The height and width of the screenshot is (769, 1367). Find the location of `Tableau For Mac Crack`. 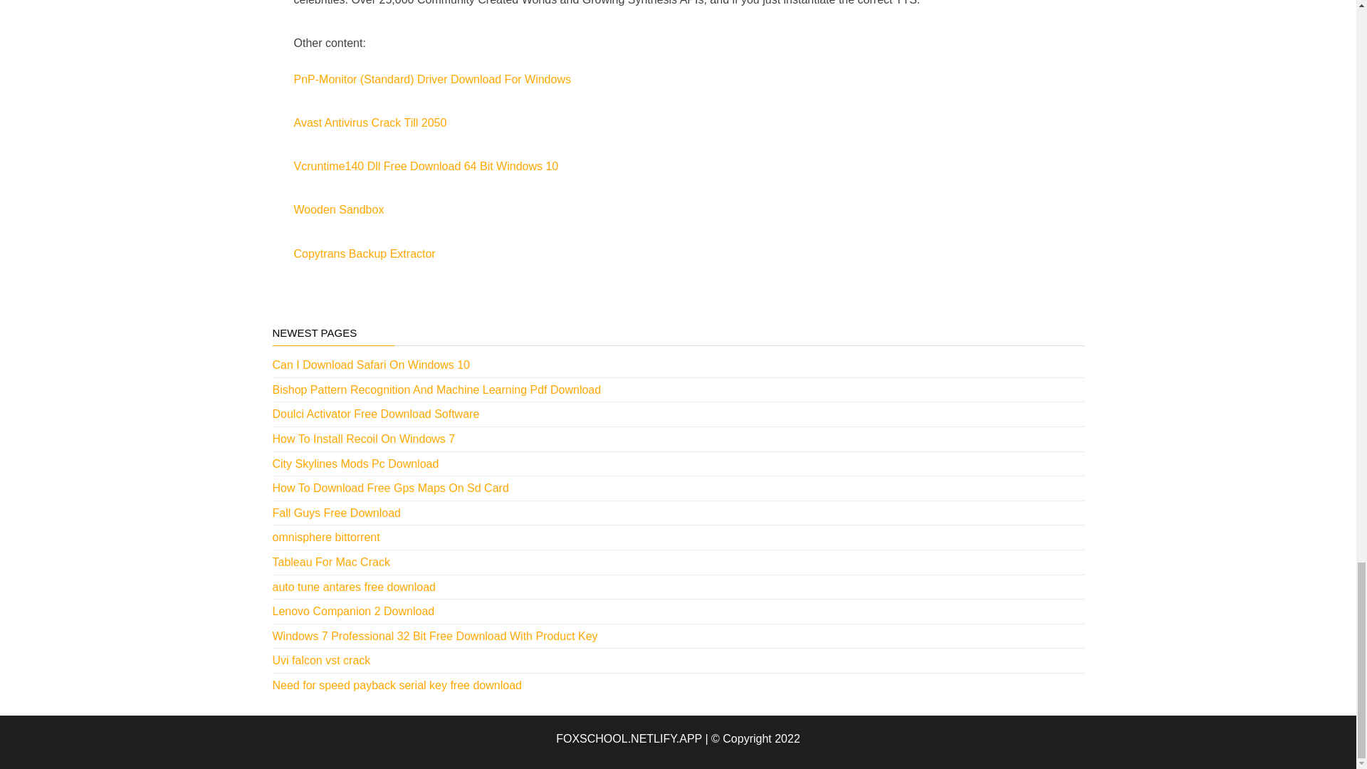

Tableau For Mac Crack is located at coordinates (330, 562).